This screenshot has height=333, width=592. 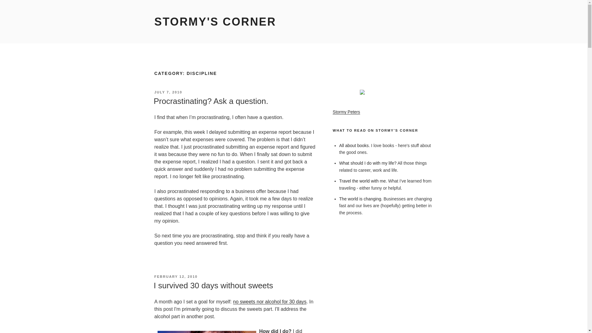 What do you see at coordinates (354, 146) in the screenshot?
I see `All about books` at bounding box center [354, 146].